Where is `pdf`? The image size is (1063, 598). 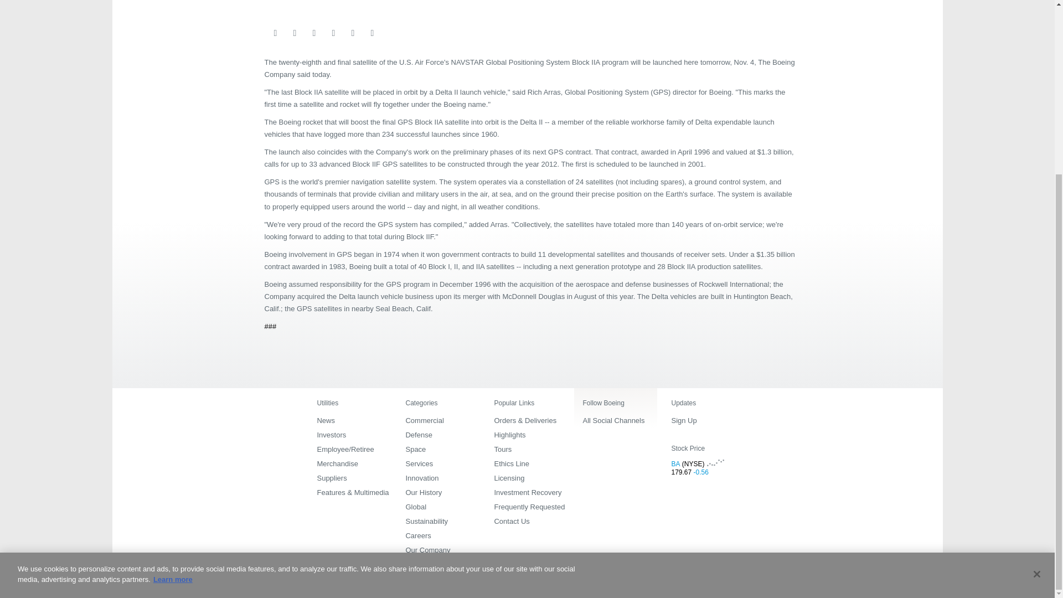
pdf is located at coordinates (391, 33).